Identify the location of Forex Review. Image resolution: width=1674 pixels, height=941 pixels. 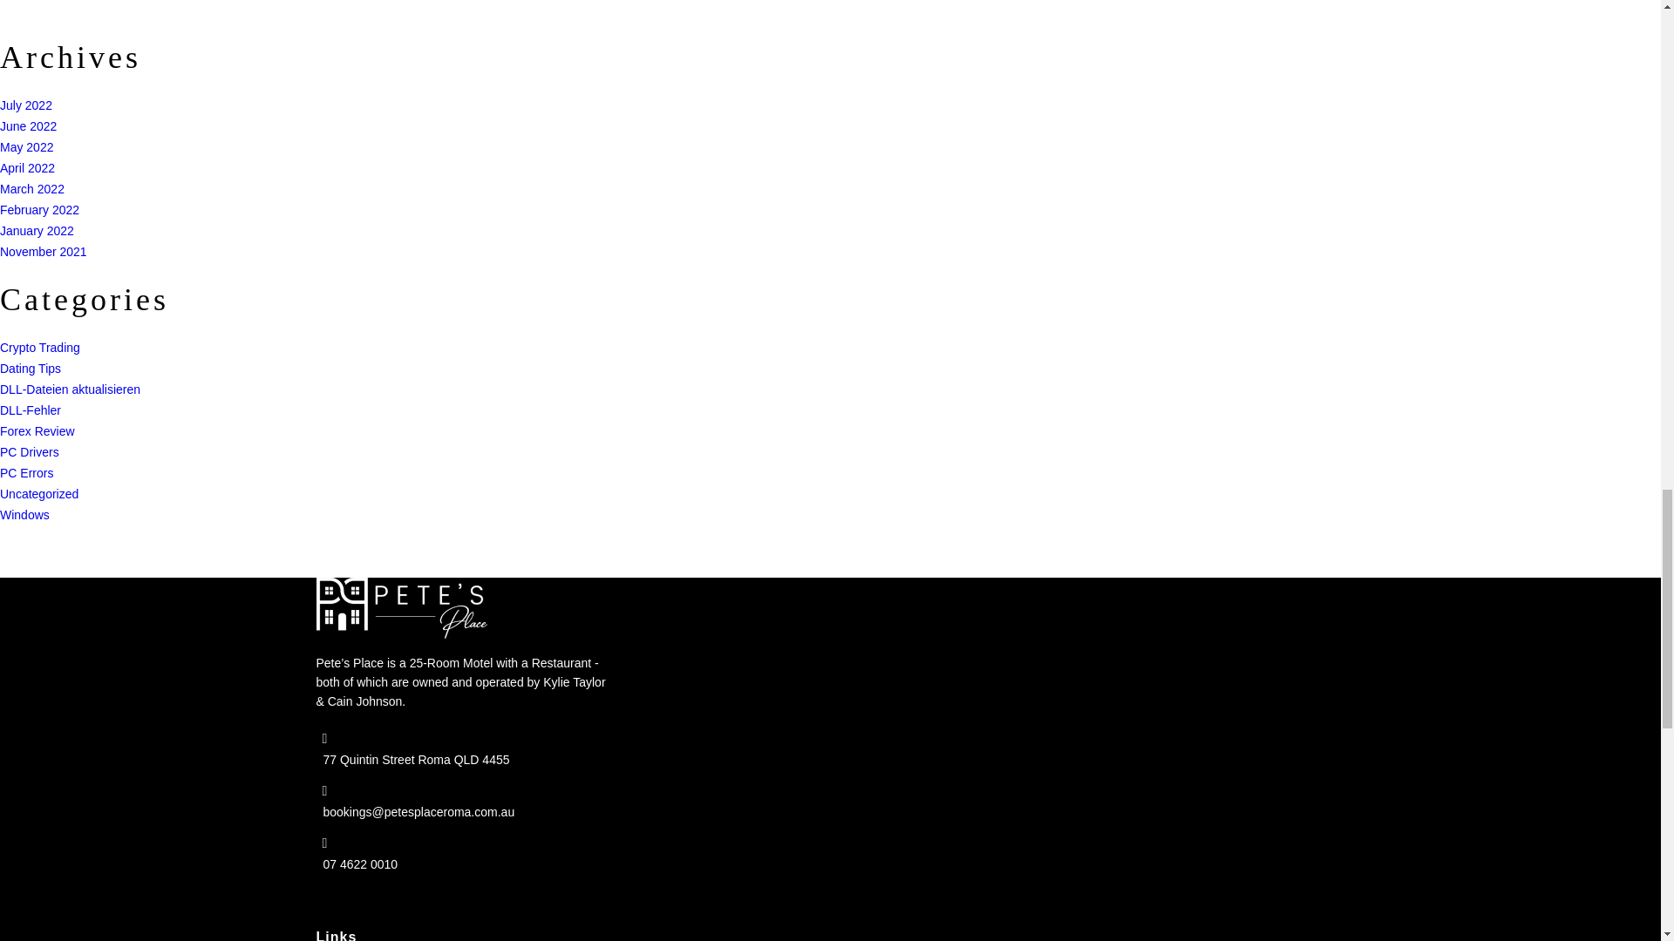
(37, 431).